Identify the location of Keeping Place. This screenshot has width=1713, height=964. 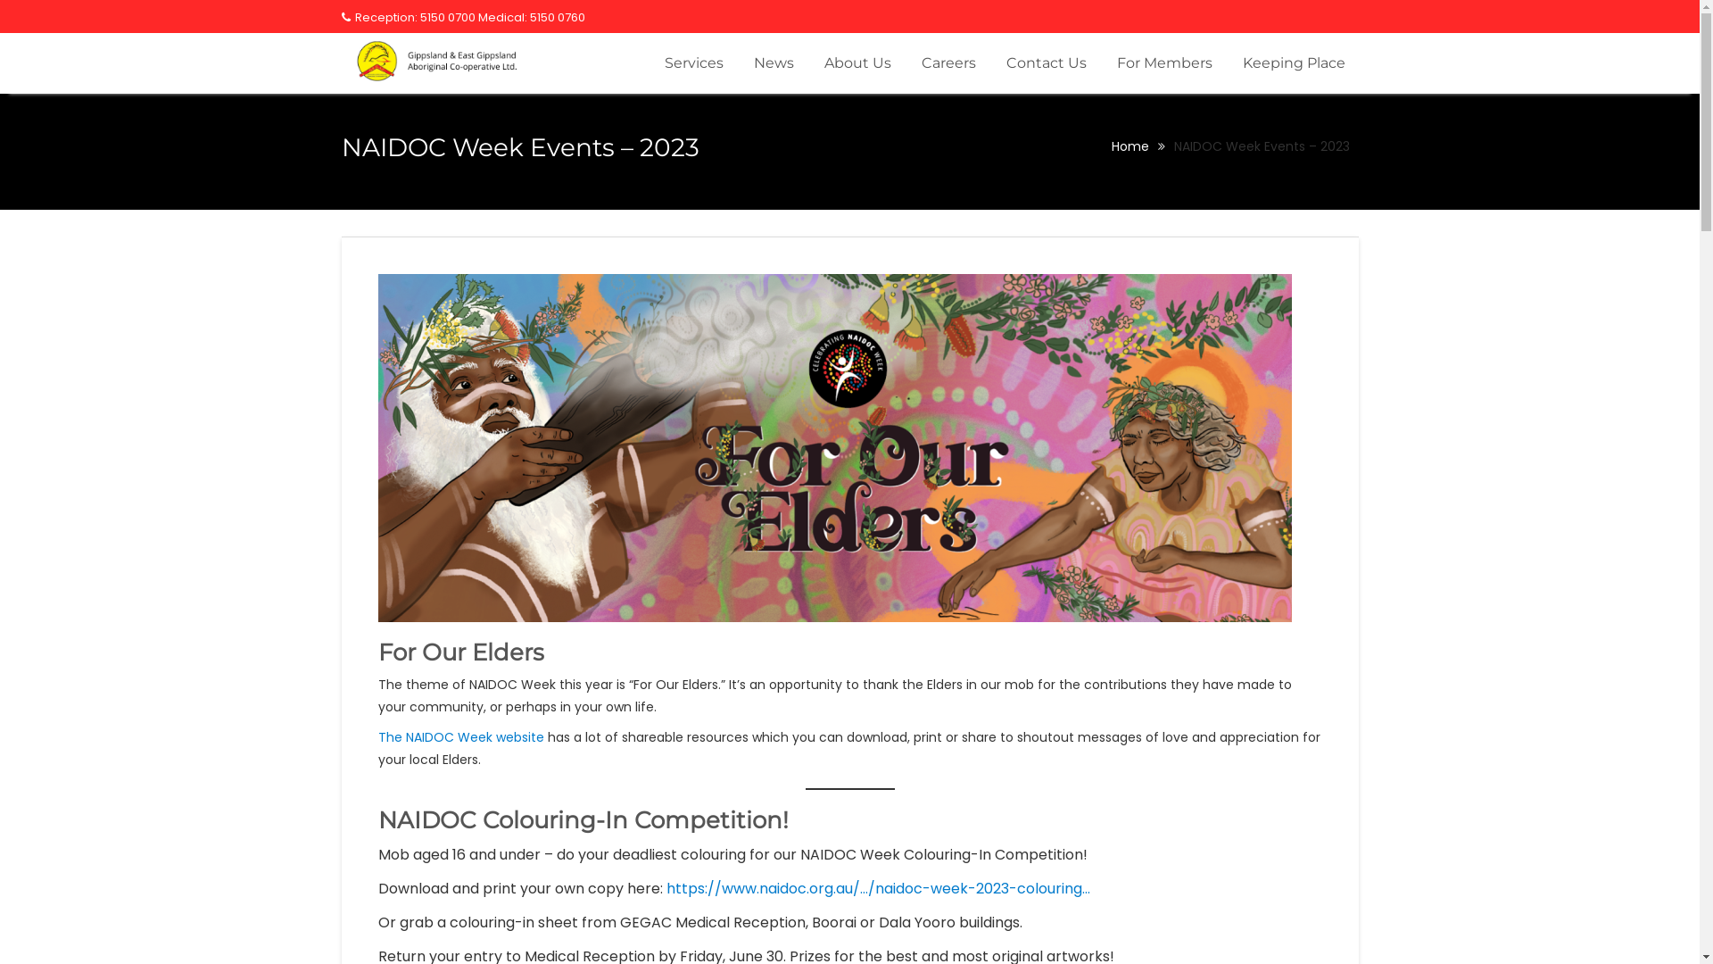
(1294, 63).